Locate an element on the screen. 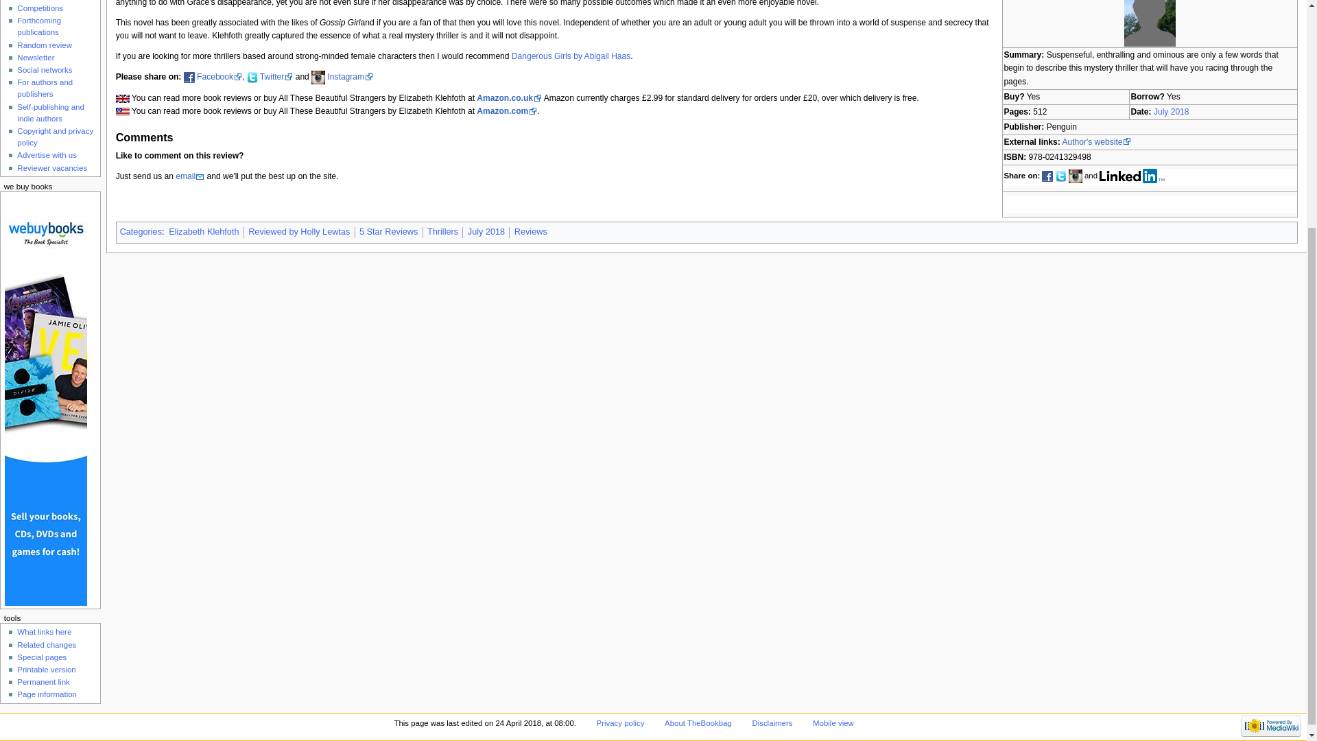  Category:5 Star Reviews is located at coordinates (388, 231).